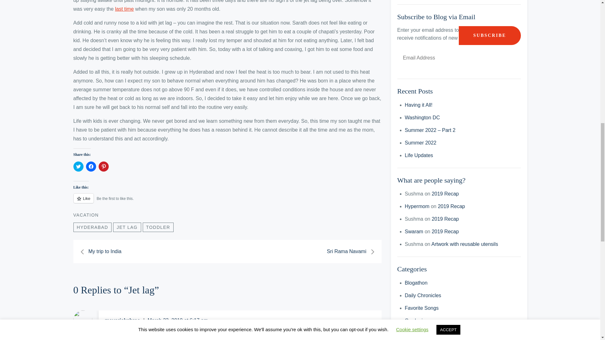 The width and height of the screenshot is (605, 340). I want to click on JET LAG, so click(127, 227).